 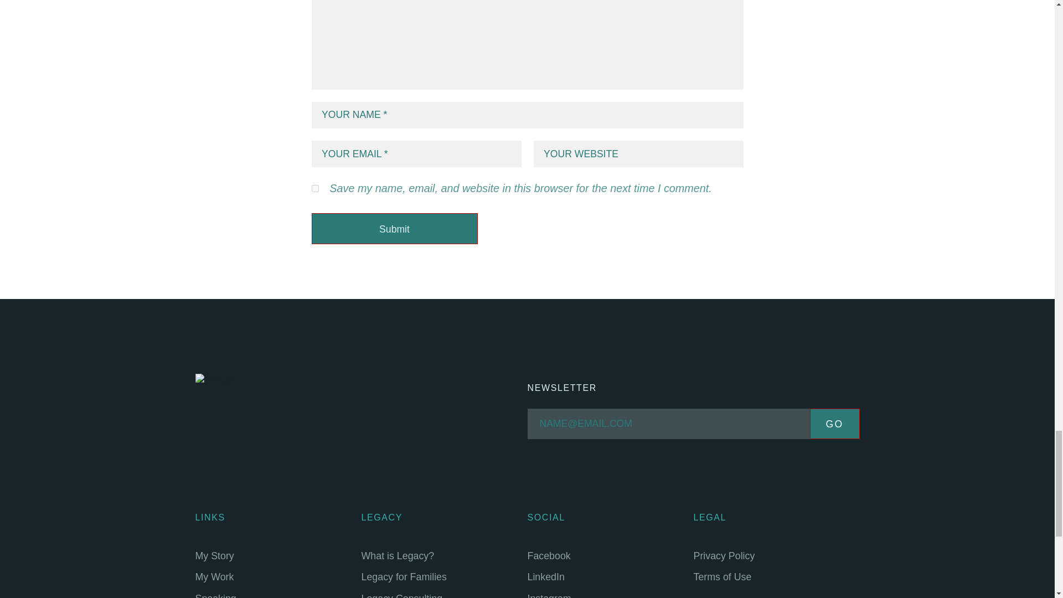 What do you see at coordinates (394, 228) in the screenshot?
I see `Submit` at bounding box center [394, 228].